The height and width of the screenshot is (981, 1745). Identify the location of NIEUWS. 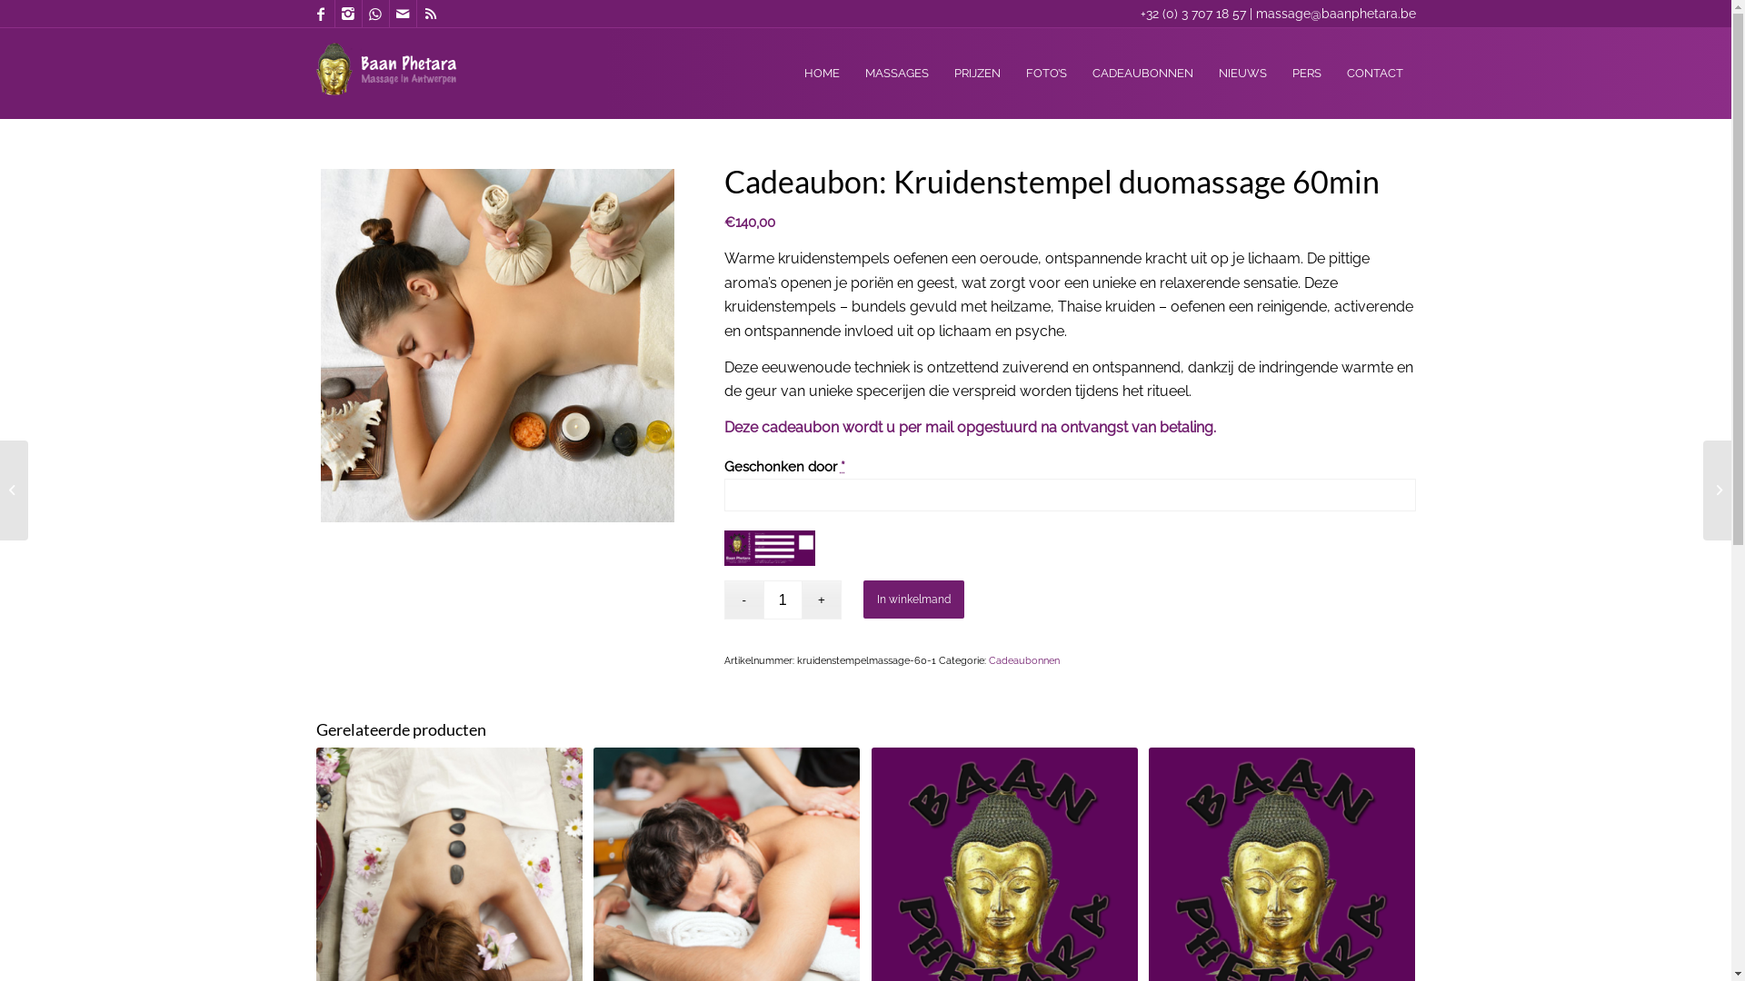
(1241, 74).